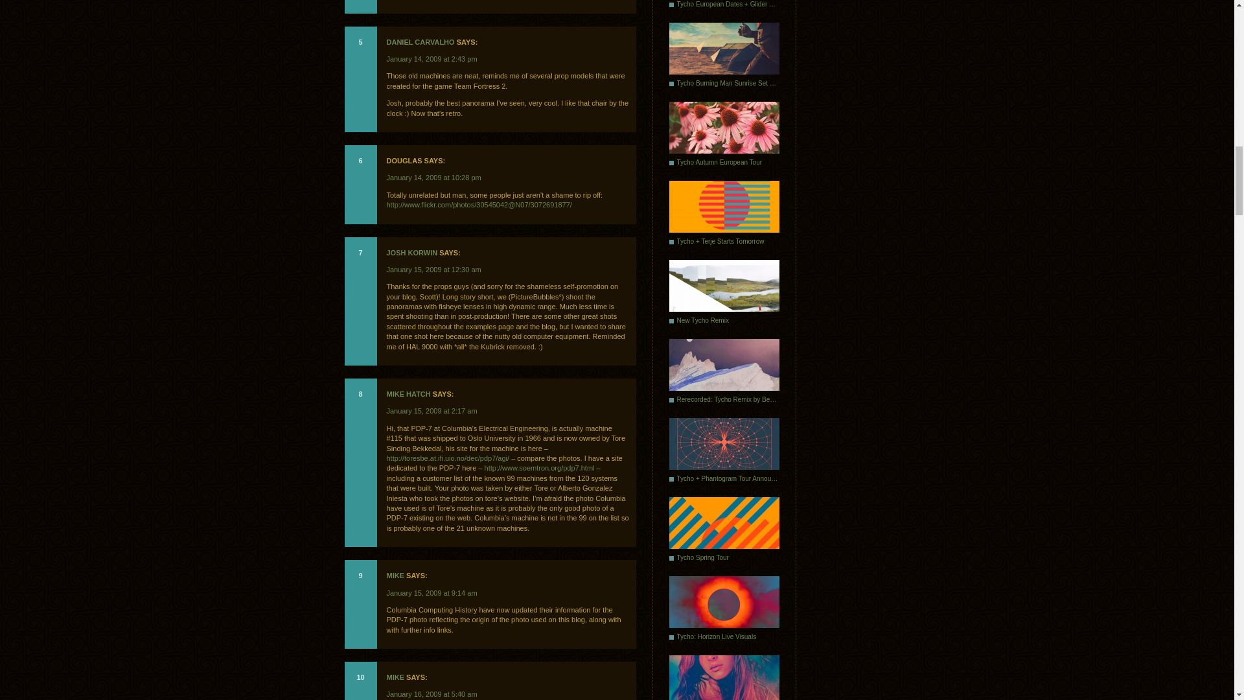 The image size is (1244, 700). I want to click on January 14, 2009 at 2:43 pm, so click(431, 59).